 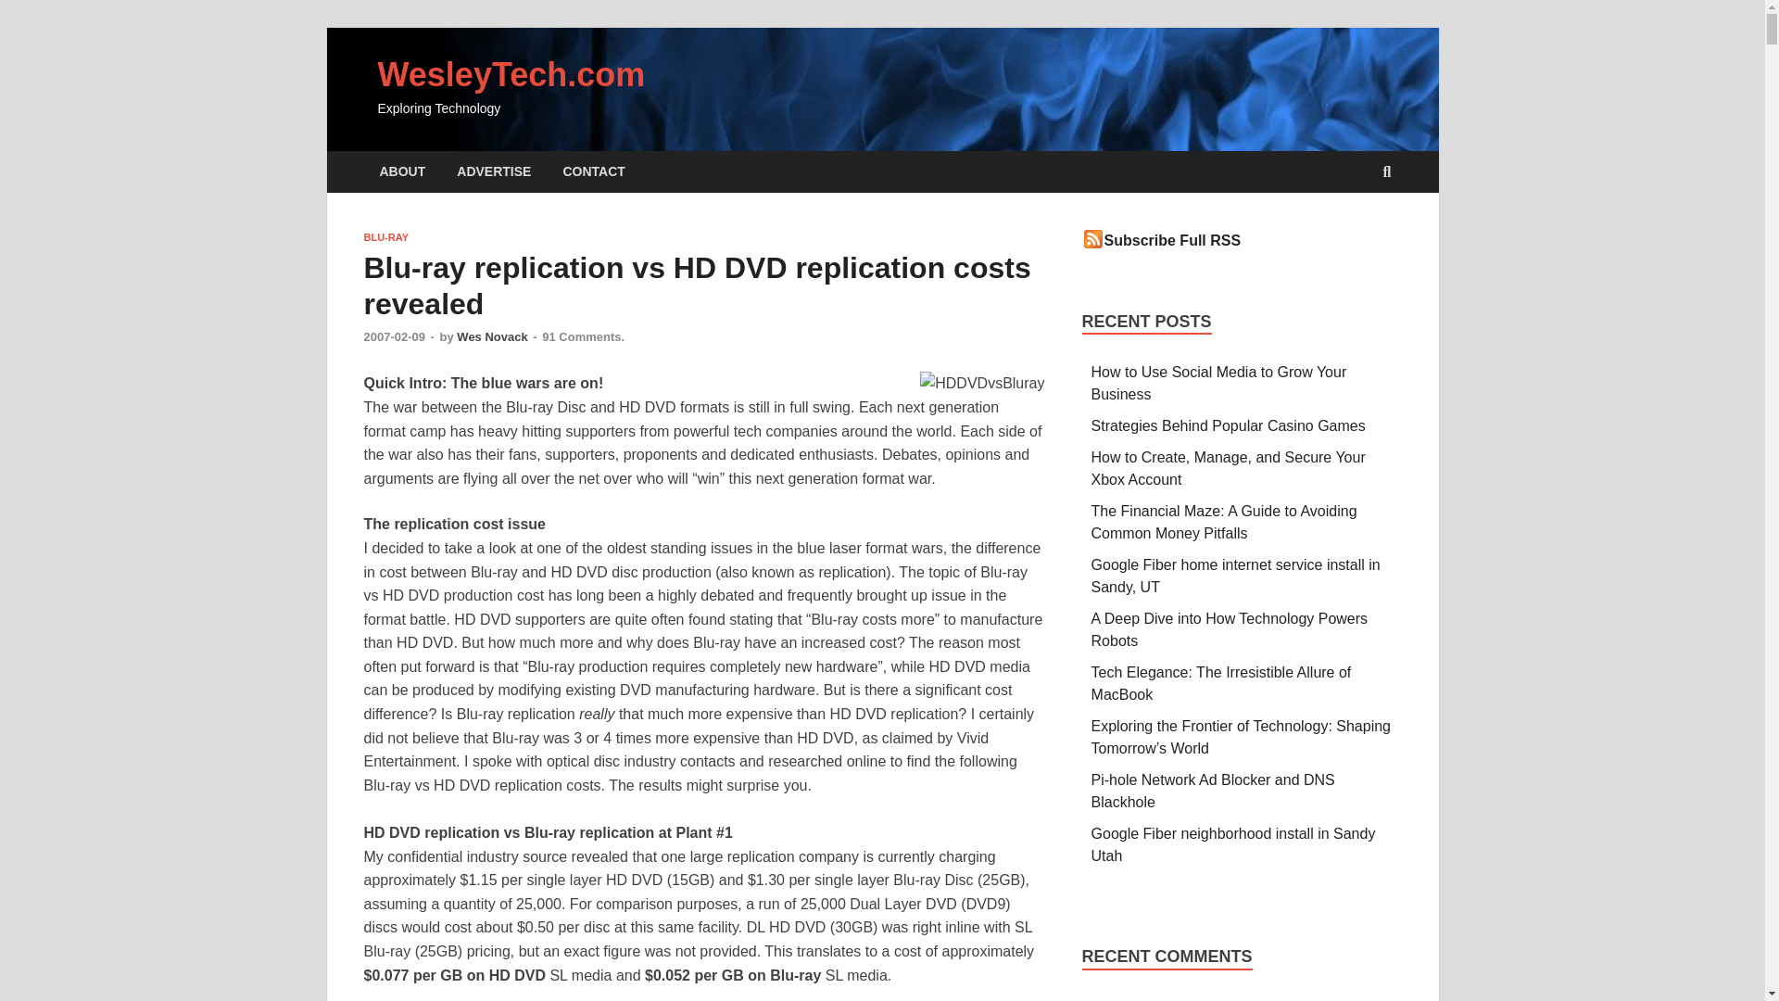 I want to click on Subscribe to my feed, so click(x=1173, y=239).